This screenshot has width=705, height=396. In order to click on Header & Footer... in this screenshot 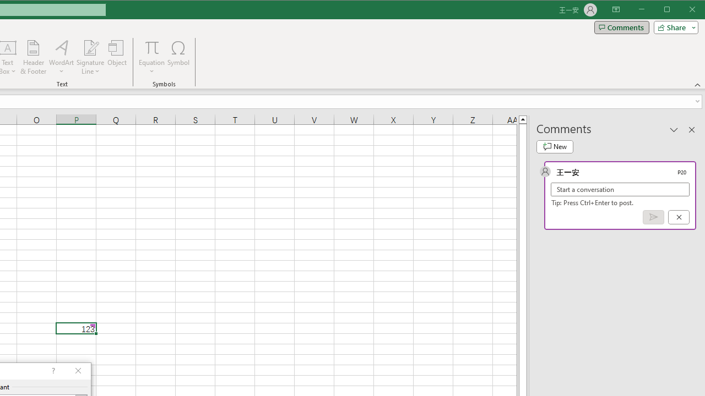, I will do `click(33, 57)`.